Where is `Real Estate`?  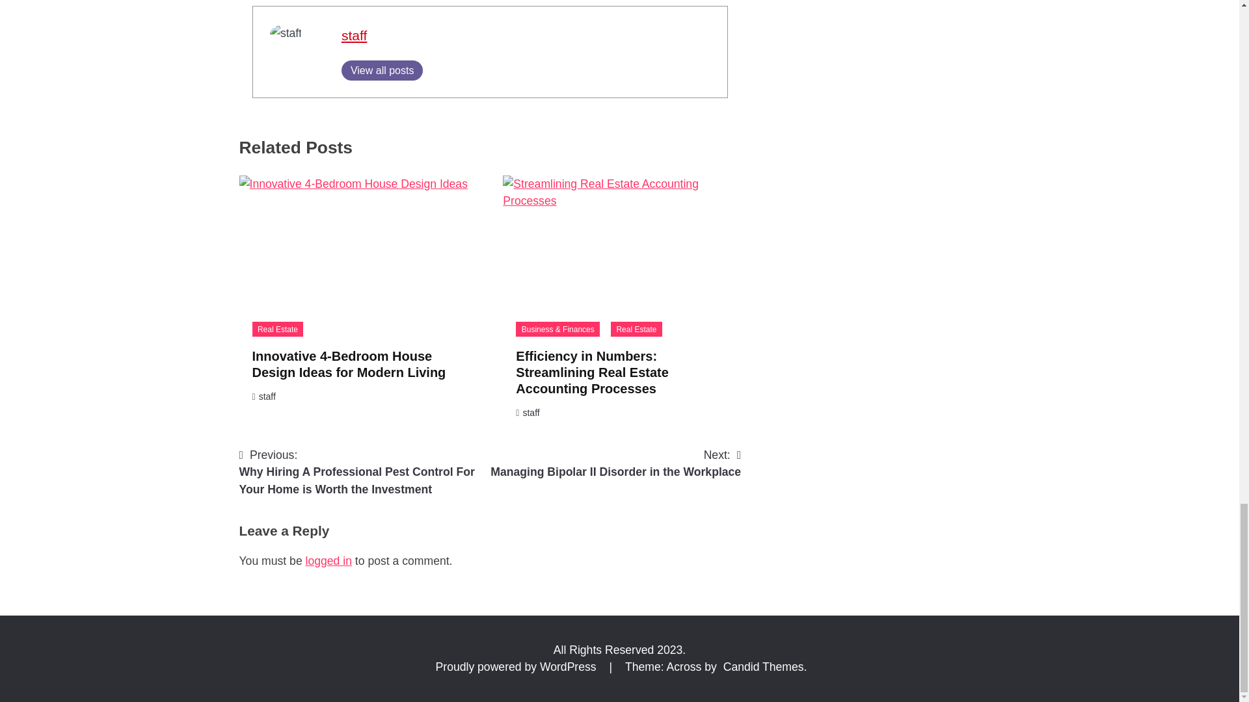
Real Estate is located at coordinates (636, 329).